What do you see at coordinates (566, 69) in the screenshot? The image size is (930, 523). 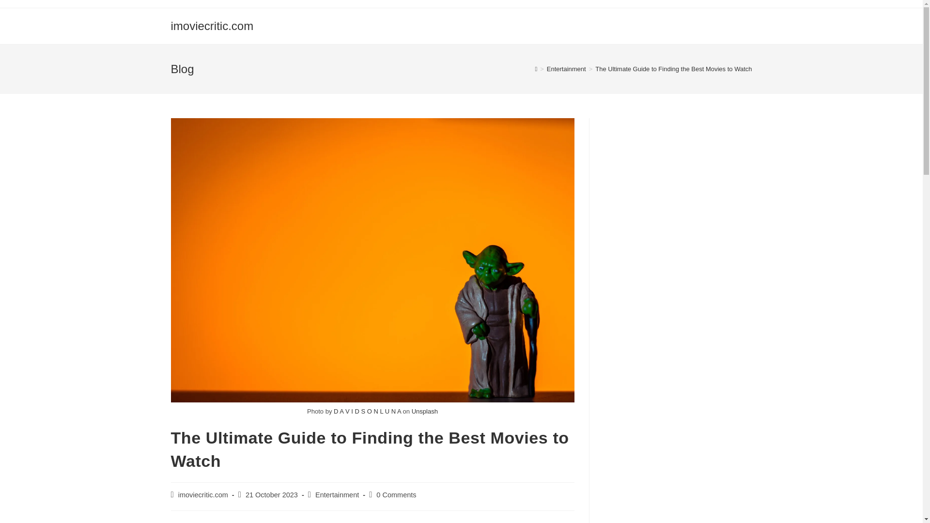 I see `Entertainment` at bounding box center [566, 69].